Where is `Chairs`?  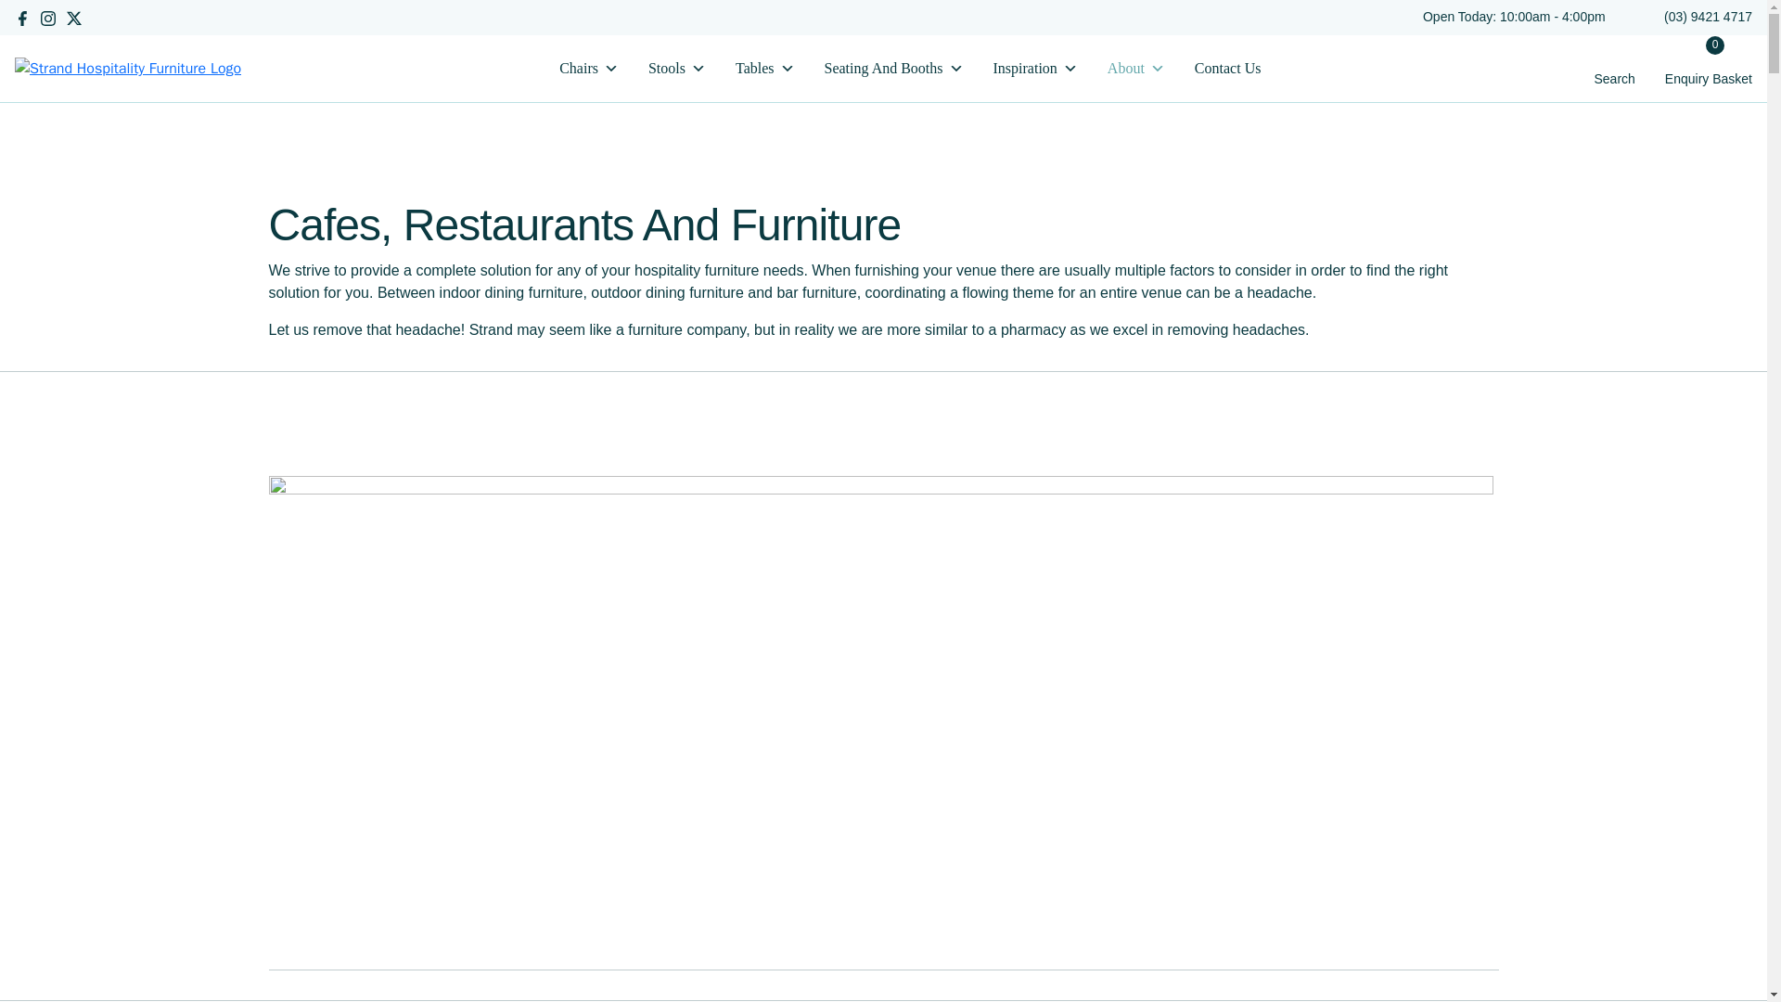 Chairs is located at coordinates (588, 69).